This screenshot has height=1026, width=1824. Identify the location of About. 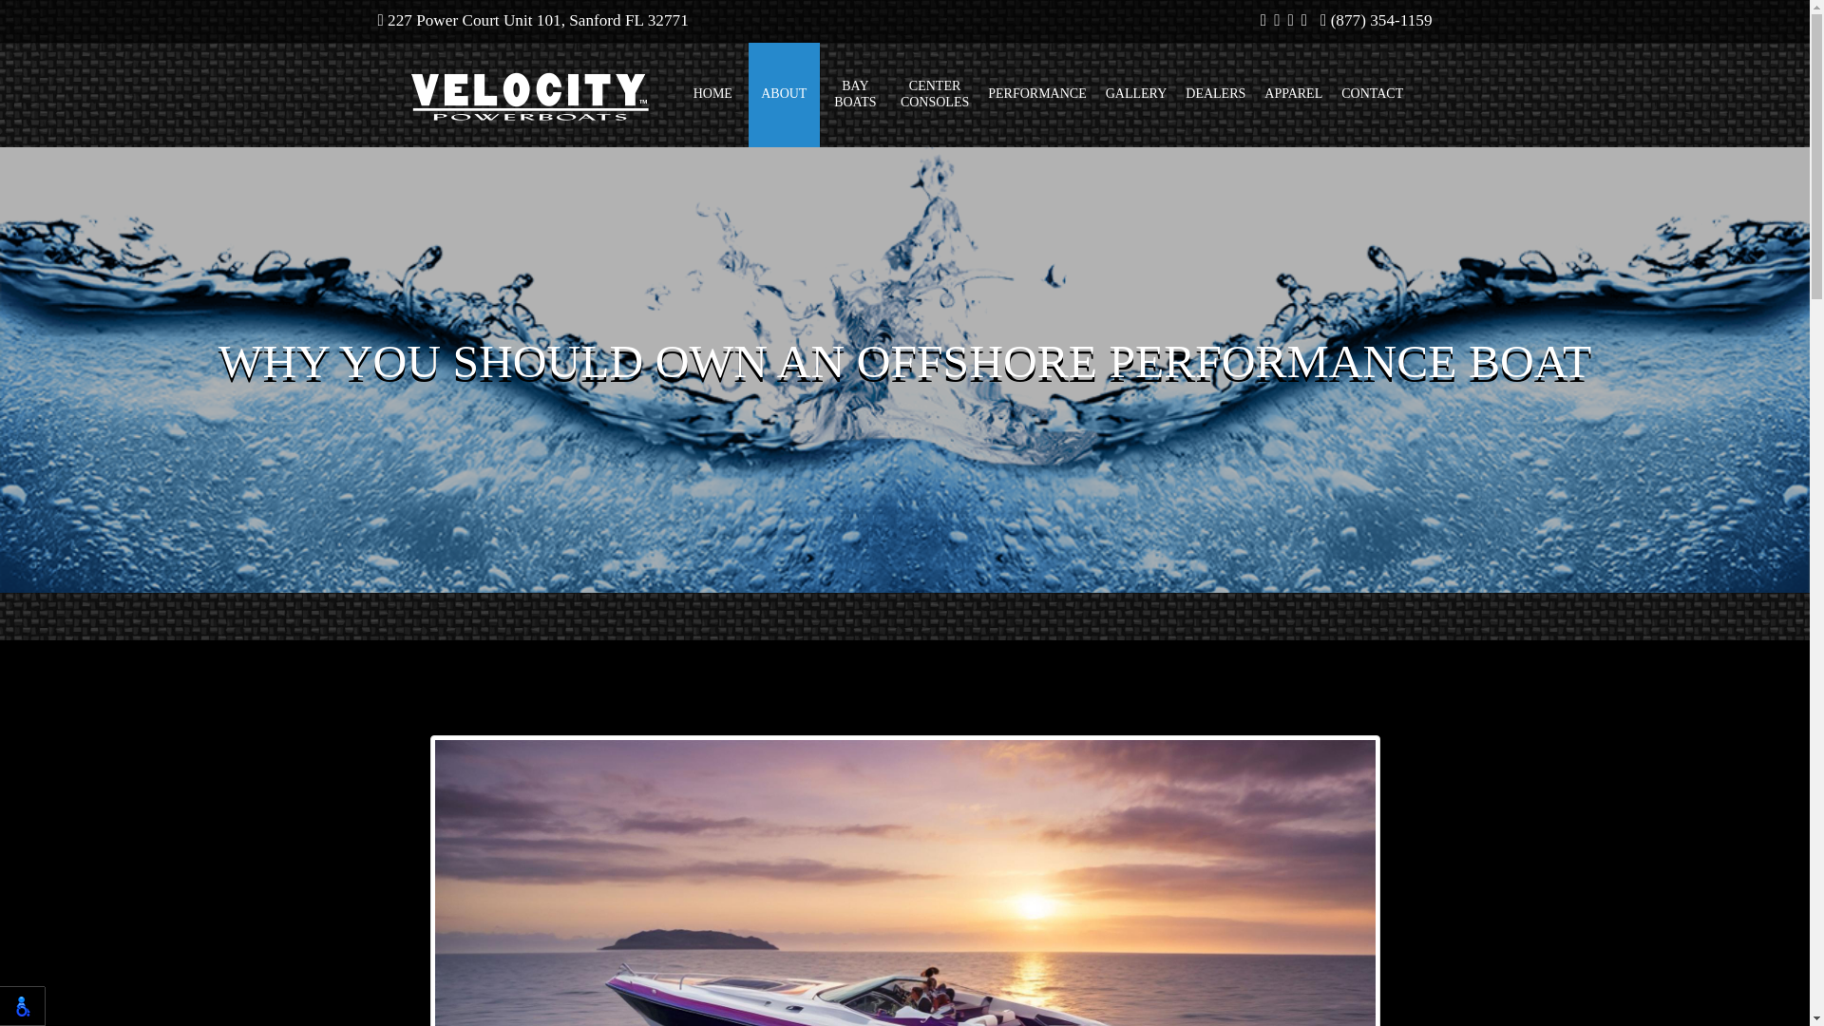
(783, 95).